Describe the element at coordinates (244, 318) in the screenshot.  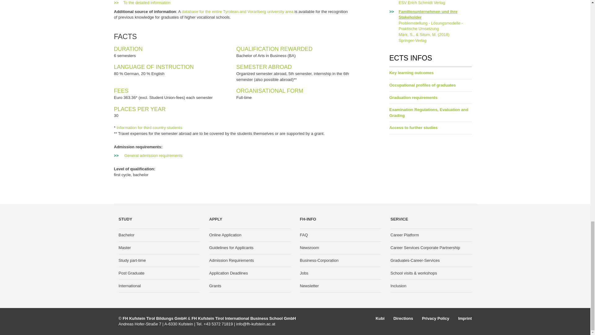
I see `FH Kufstein Tirol International Business School GmbH` at that location.